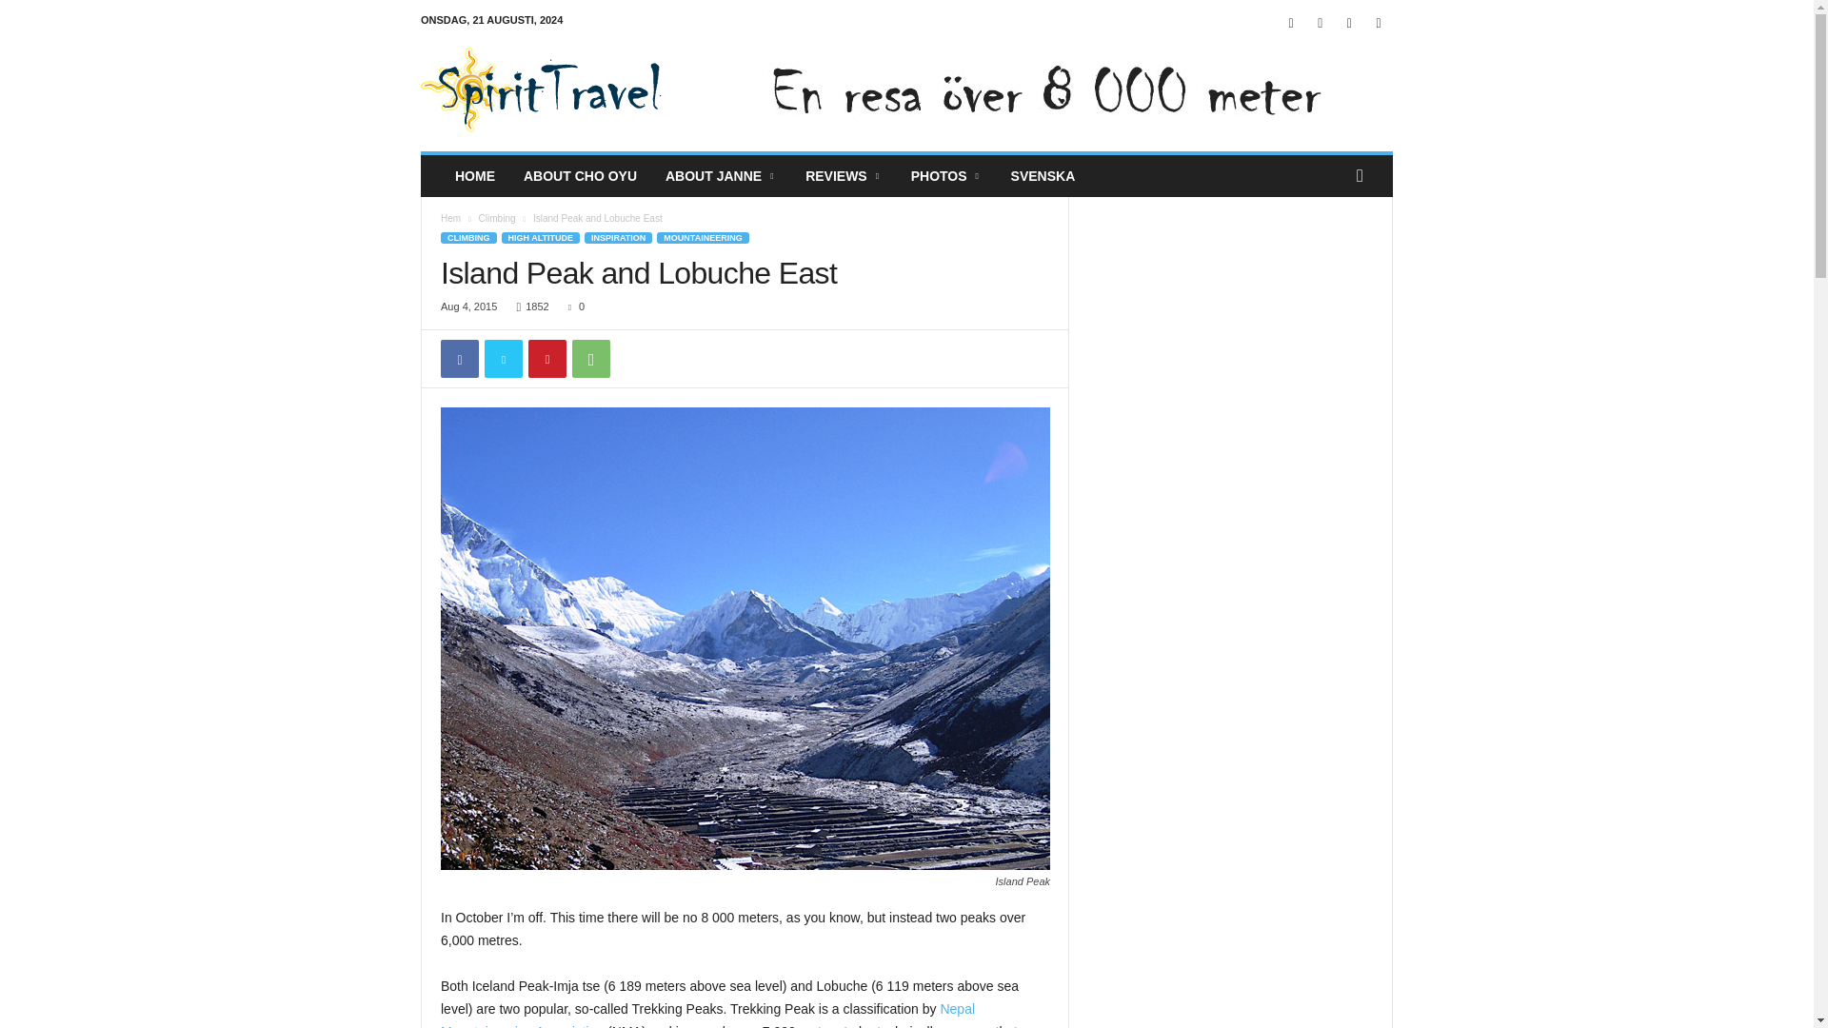 The image size is (1828, 1028). I want to click on Facebook, so click(459, 359).